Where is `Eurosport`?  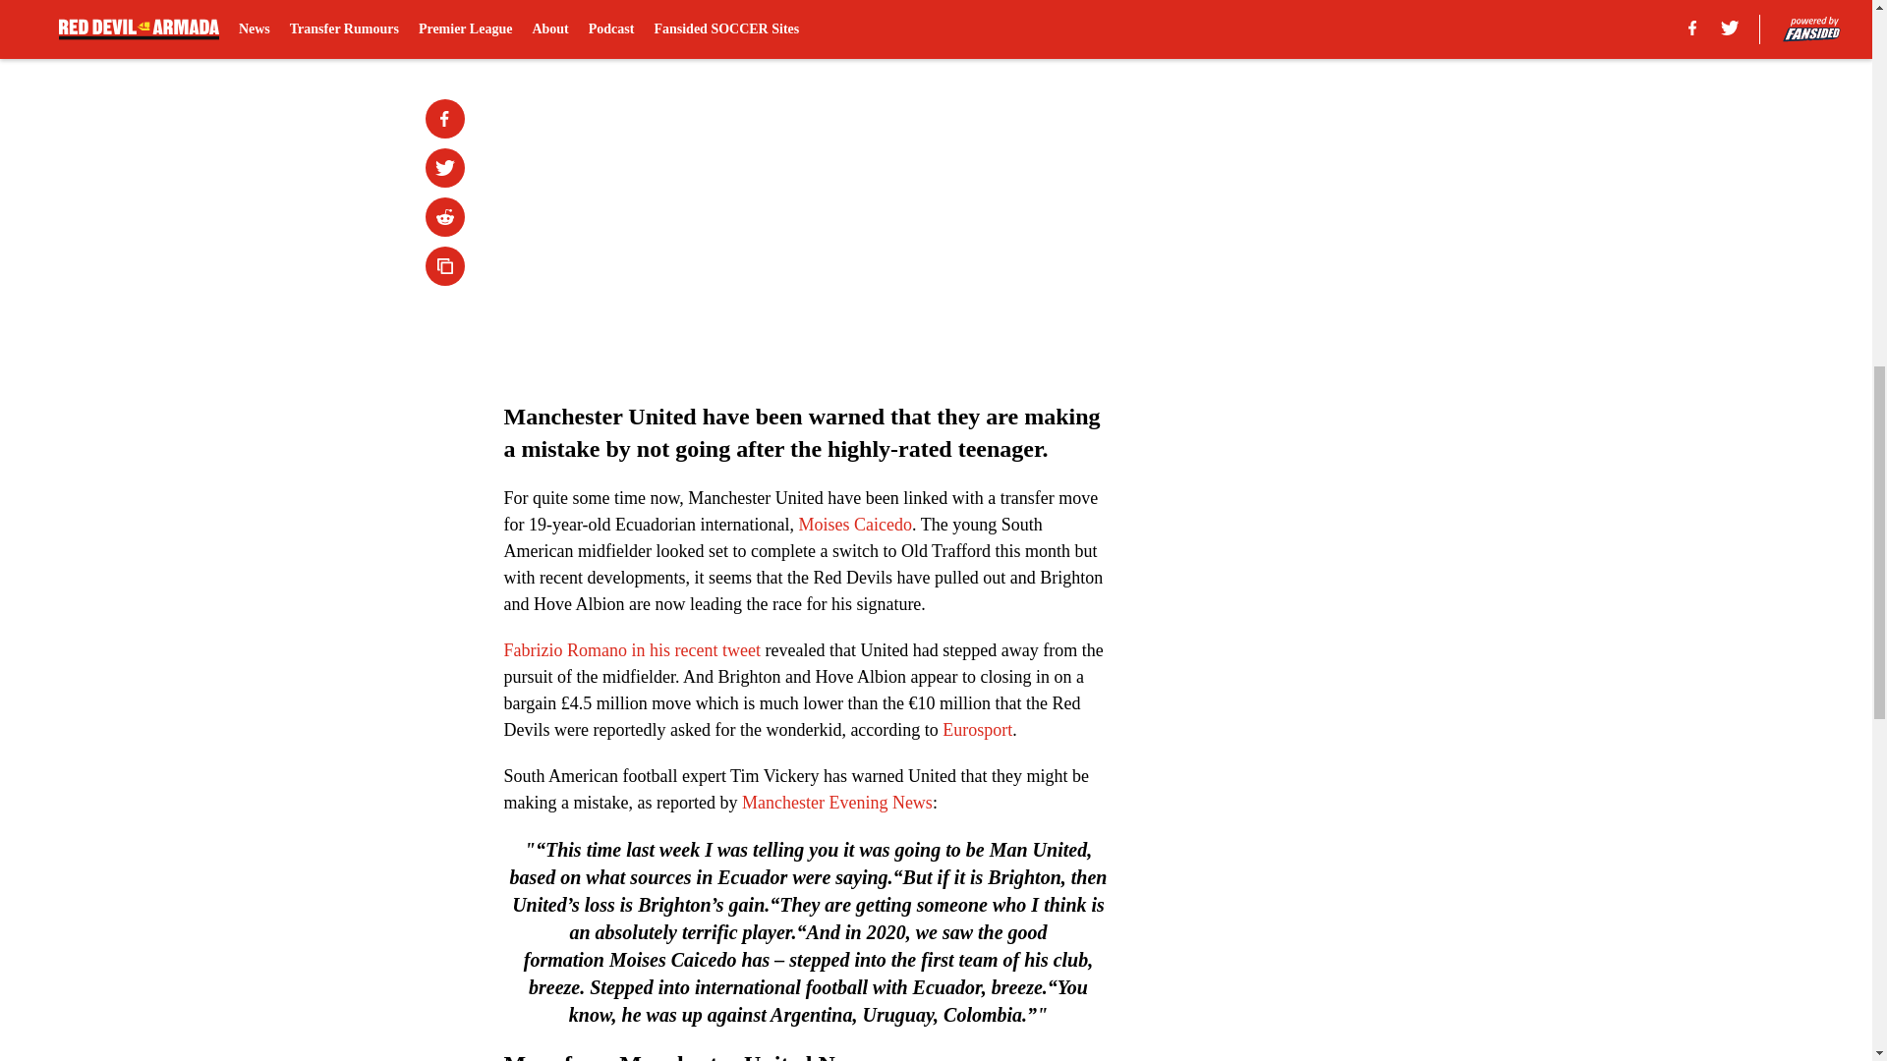
Eurosport is located at coordinates (977, 729).